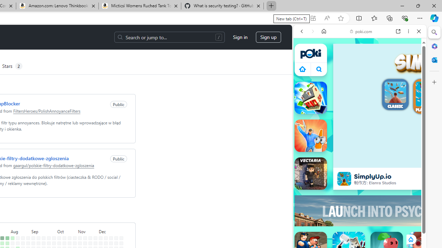  I want to click on Simply Prop Hunt Simply Prop Hunt, so click(311, 136).